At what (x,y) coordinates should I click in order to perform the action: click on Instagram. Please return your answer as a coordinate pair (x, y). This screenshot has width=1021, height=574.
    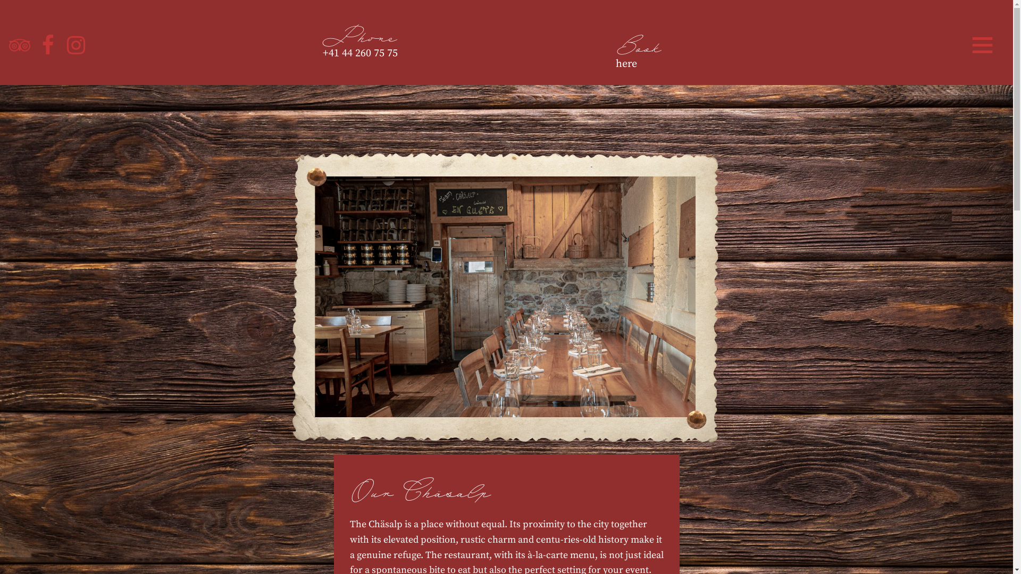
    Looking at the image, I should click on (76, 45).